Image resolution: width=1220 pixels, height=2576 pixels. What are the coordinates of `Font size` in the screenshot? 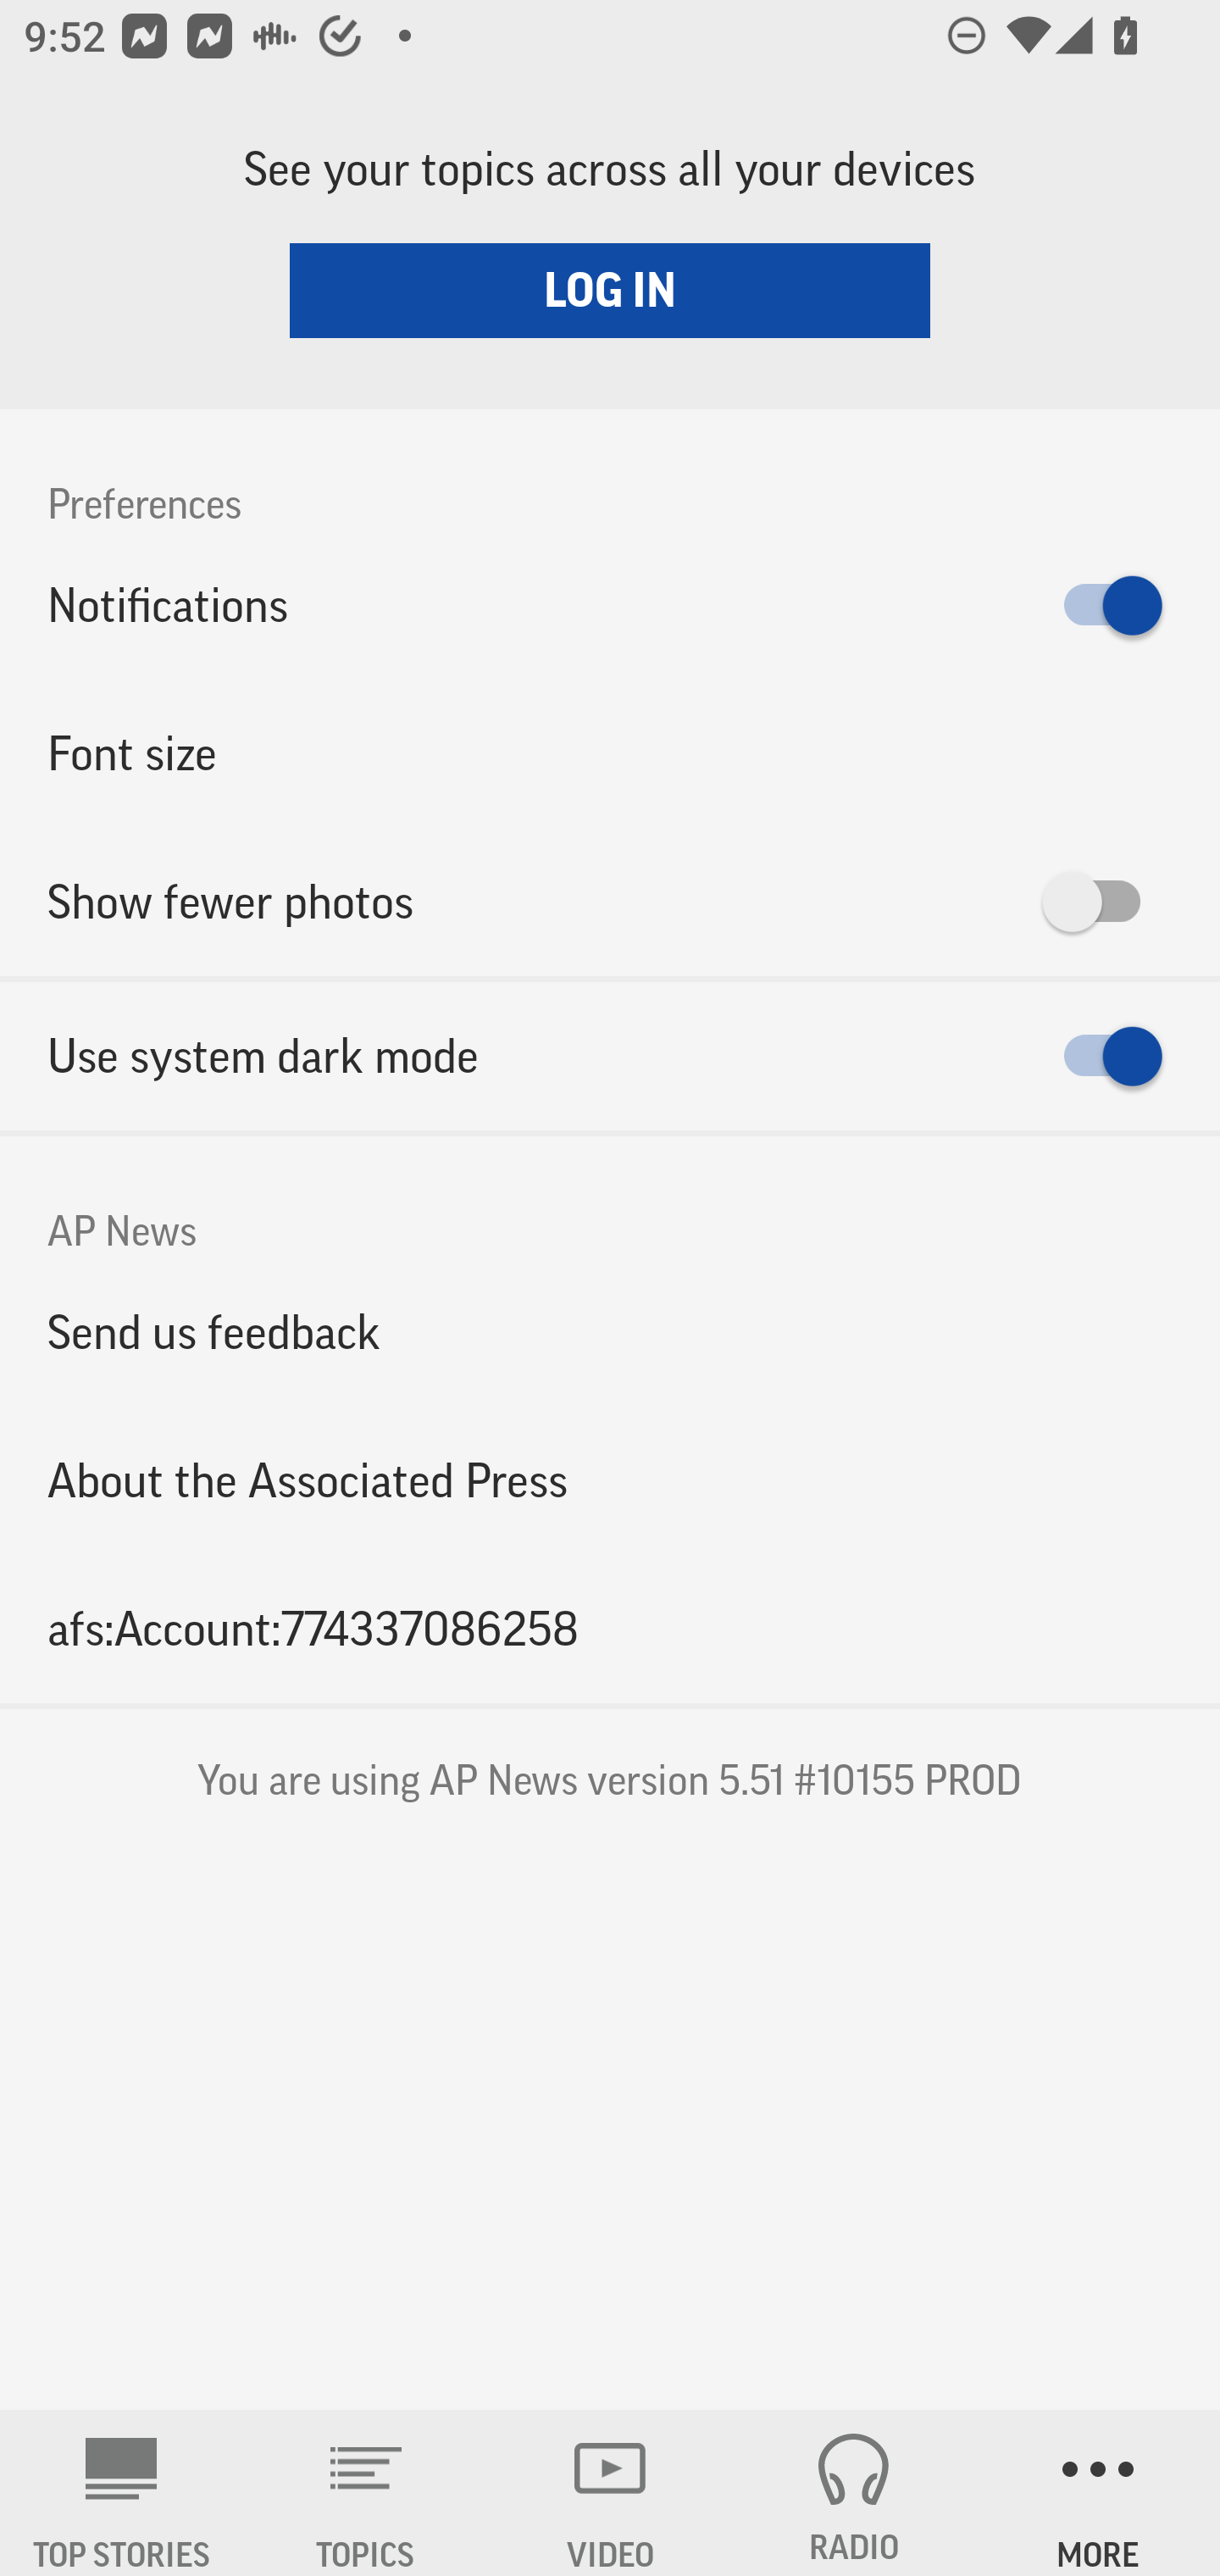 It's located at (610, 752).